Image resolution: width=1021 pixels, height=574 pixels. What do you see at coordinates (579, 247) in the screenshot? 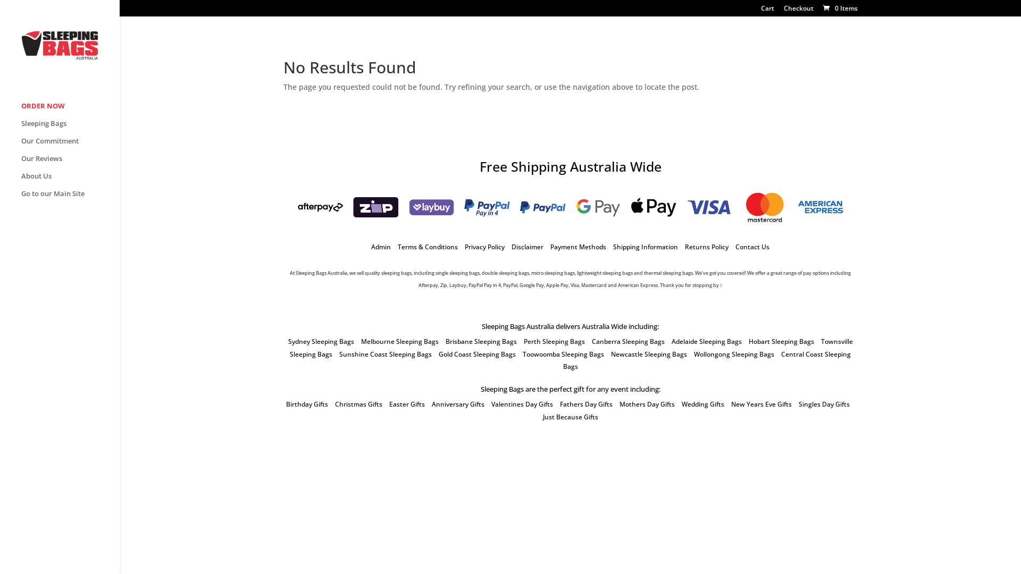
I see `Payment Methods` at bounding box center [579, 247].